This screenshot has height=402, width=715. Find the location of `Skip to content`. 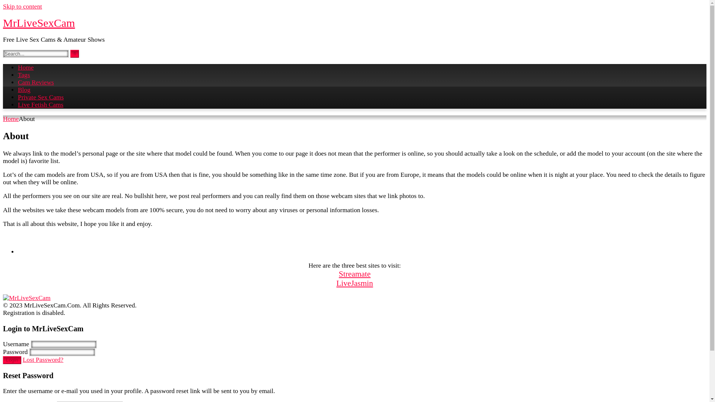

Skip to content is located at coordinates (22, 6).